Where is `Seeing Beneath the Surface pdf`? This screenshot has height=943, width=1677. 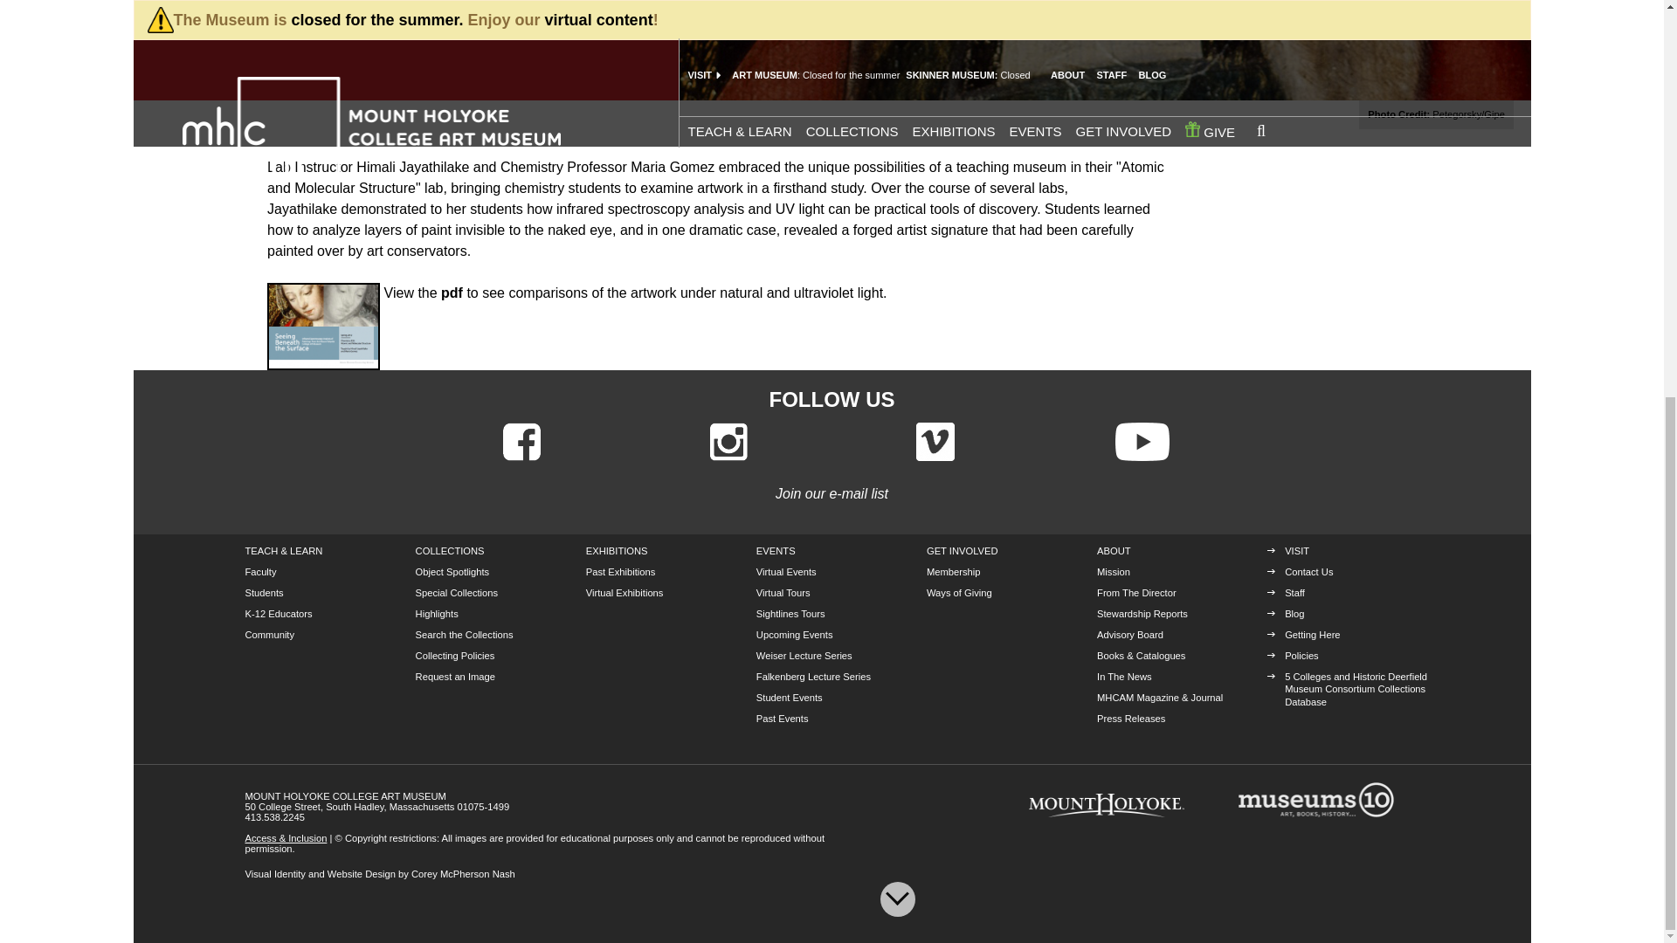 Seeing Beneath the Surface pdf is located at coordinates (323, 327).